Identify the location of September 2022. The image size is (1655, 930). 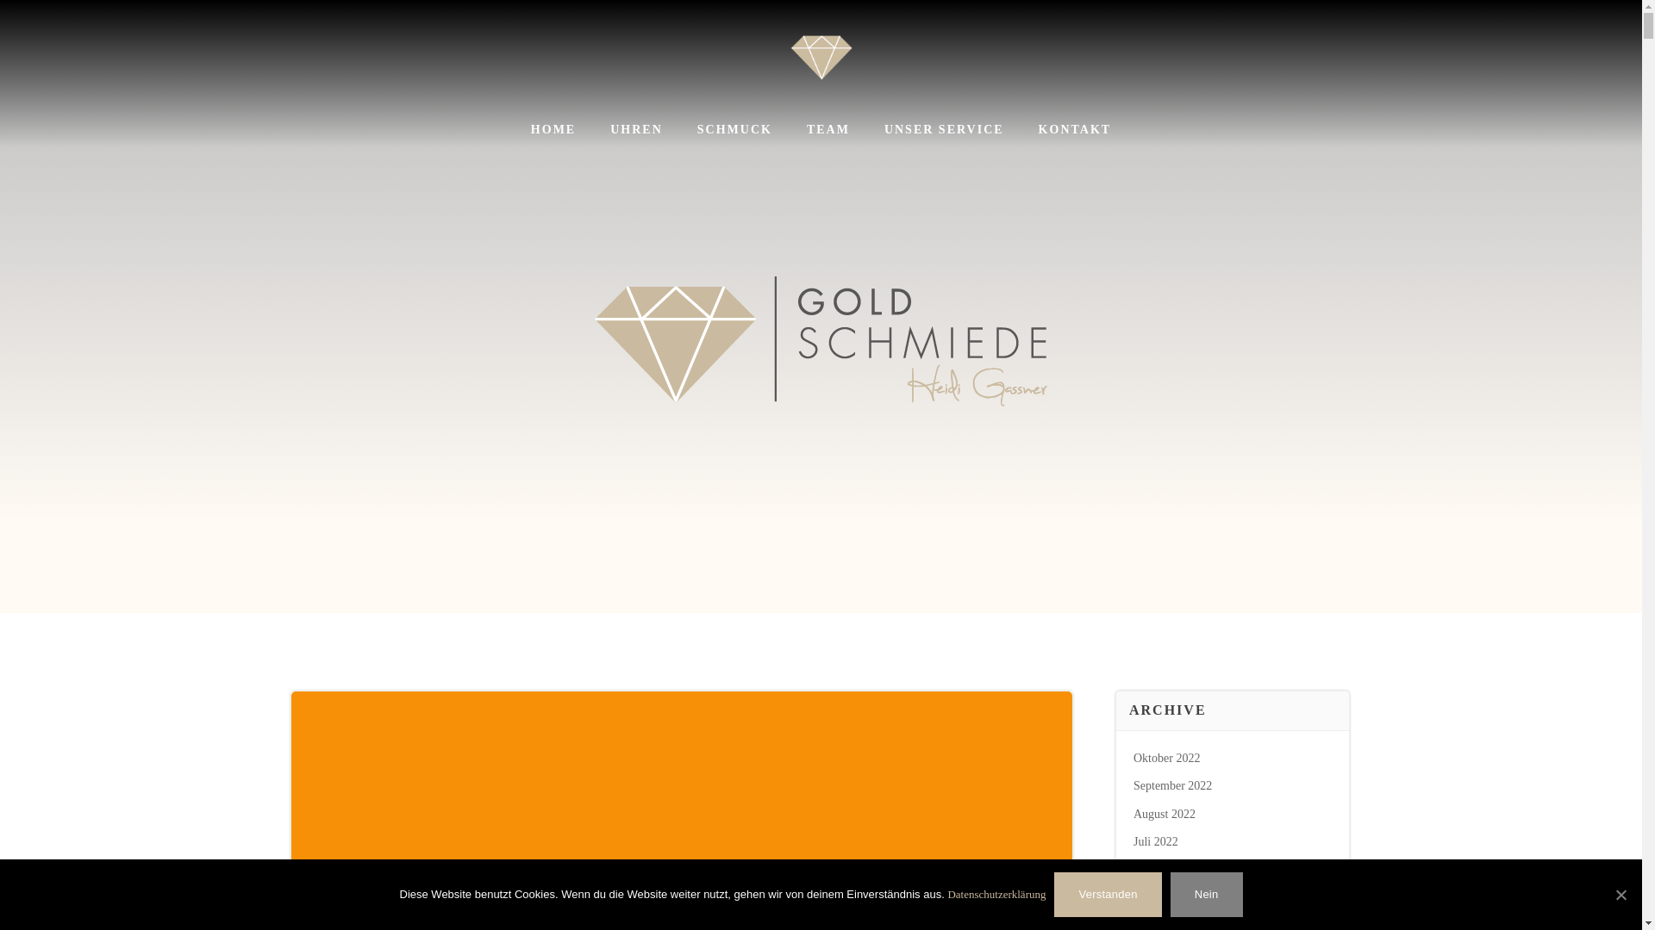
(1172, 785).